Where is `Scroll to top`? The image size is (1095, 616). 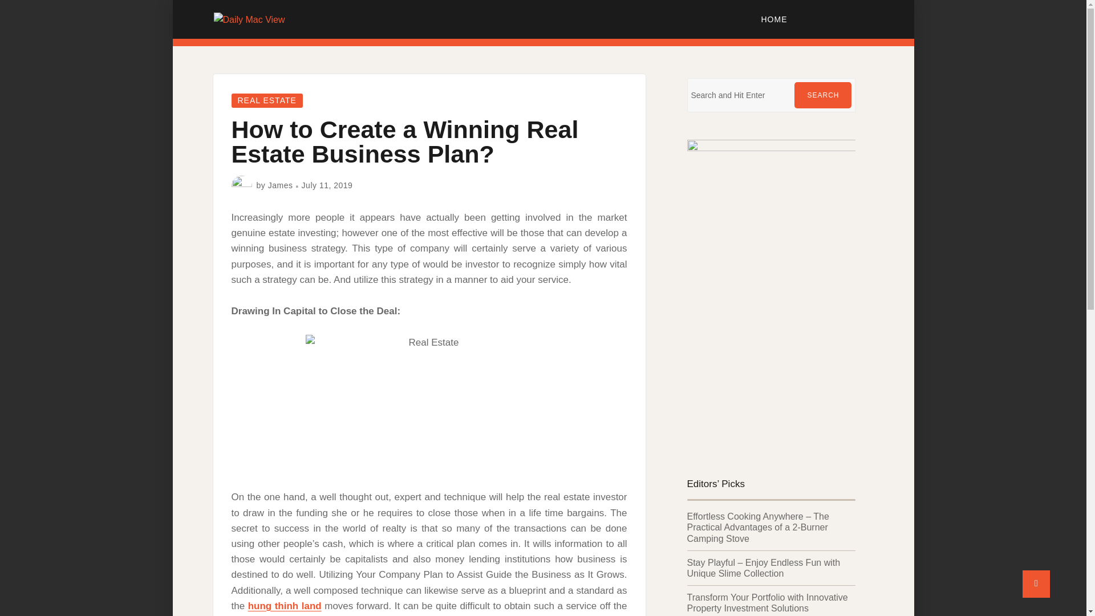 Scroll to top is located at coordinates (1036, 584).